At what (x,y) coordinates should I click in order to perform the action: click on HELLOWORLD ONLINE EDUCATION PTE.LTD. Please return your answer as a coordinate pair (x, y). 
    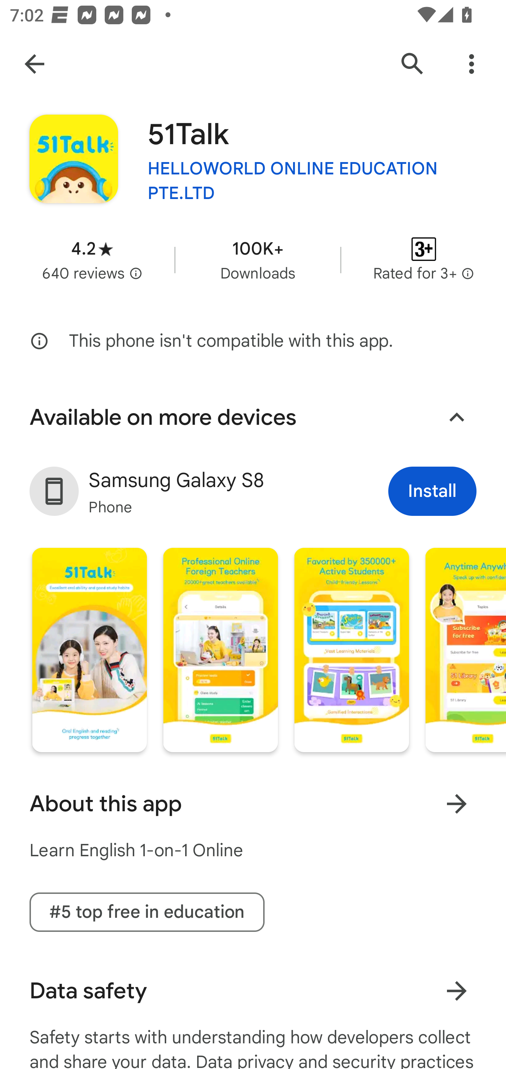
    Looking at the image, I should click on (312, 181).